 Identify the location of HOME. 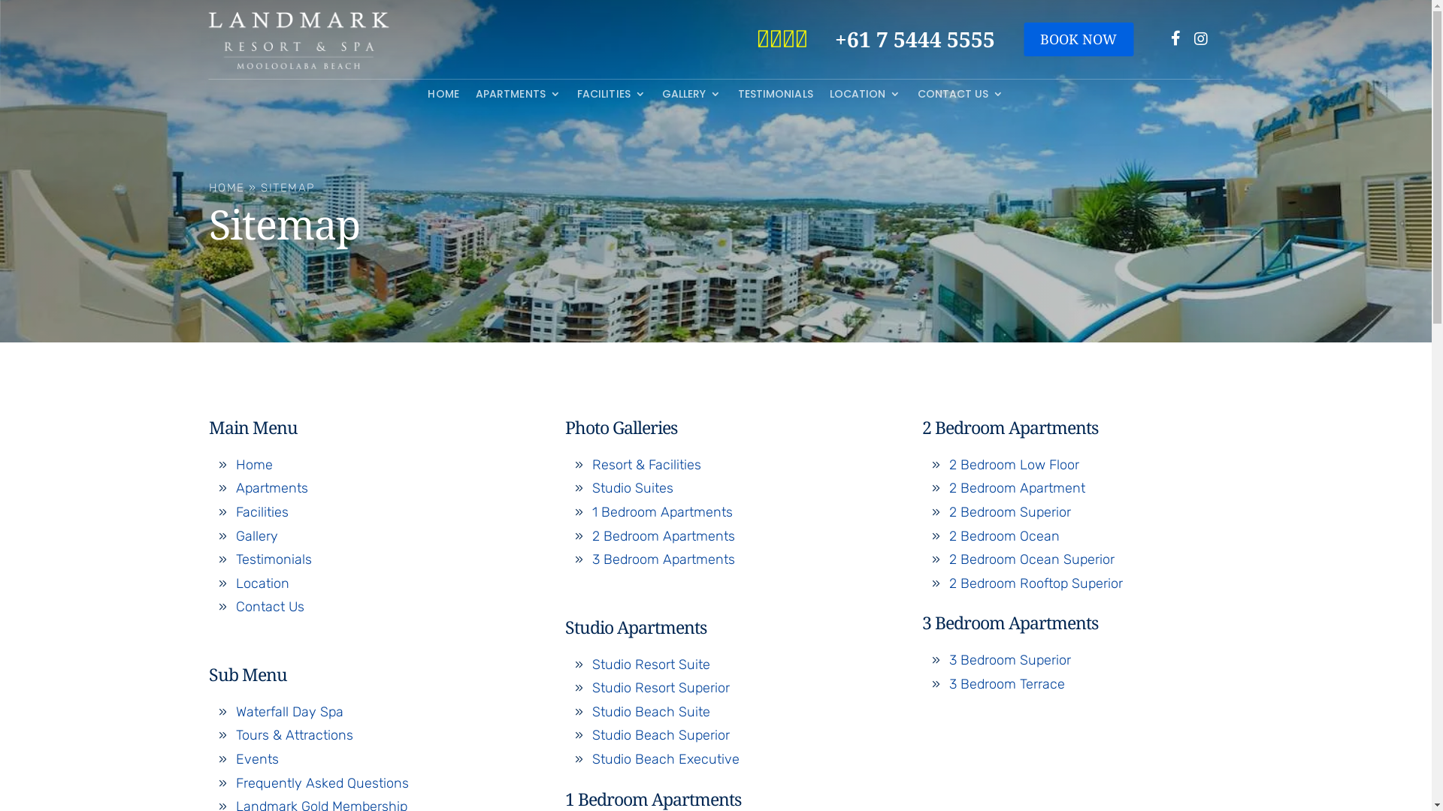
(443, 97).